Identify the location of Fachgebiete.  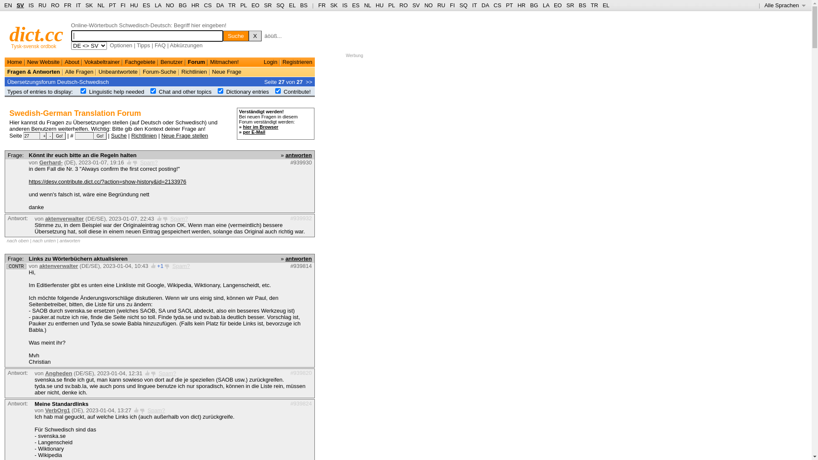
(140, 62).